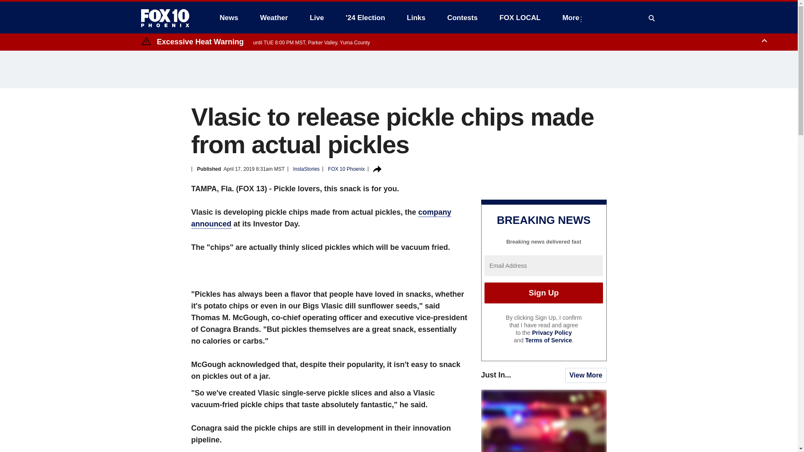 The width and height of the screenshot is (804, 452). I want to click on Links, so click(416, 18).